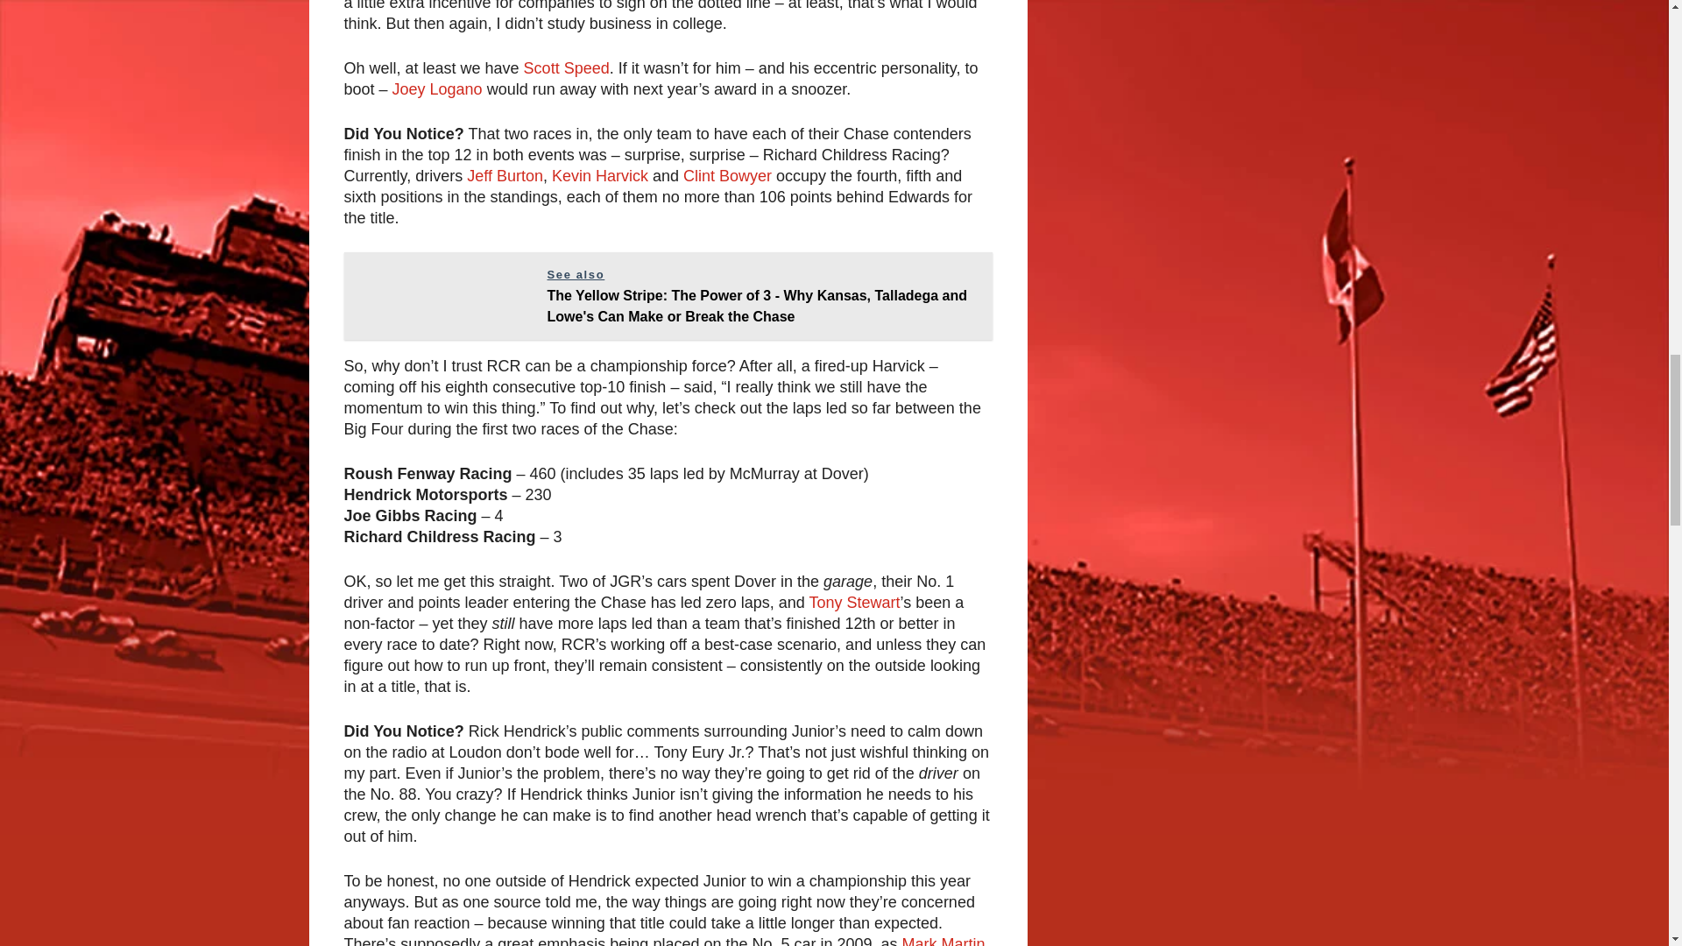  Describe the element at coordinates (566, 68) in the screenshot. I see `Scott Speed` at that location.